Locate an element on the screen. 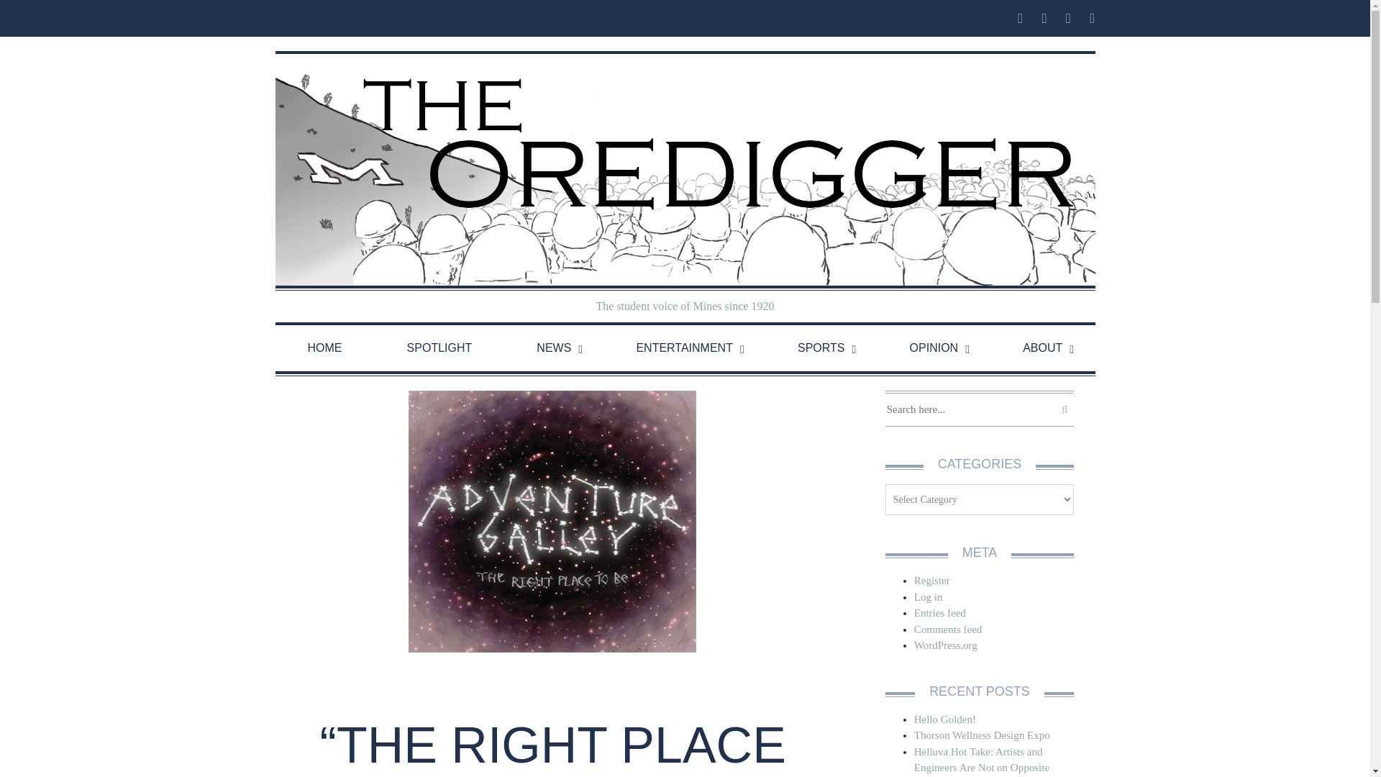 Image resolution: width=1381 pixels, height=777 pixels. SPORTS is located at coordinates (821, 348).